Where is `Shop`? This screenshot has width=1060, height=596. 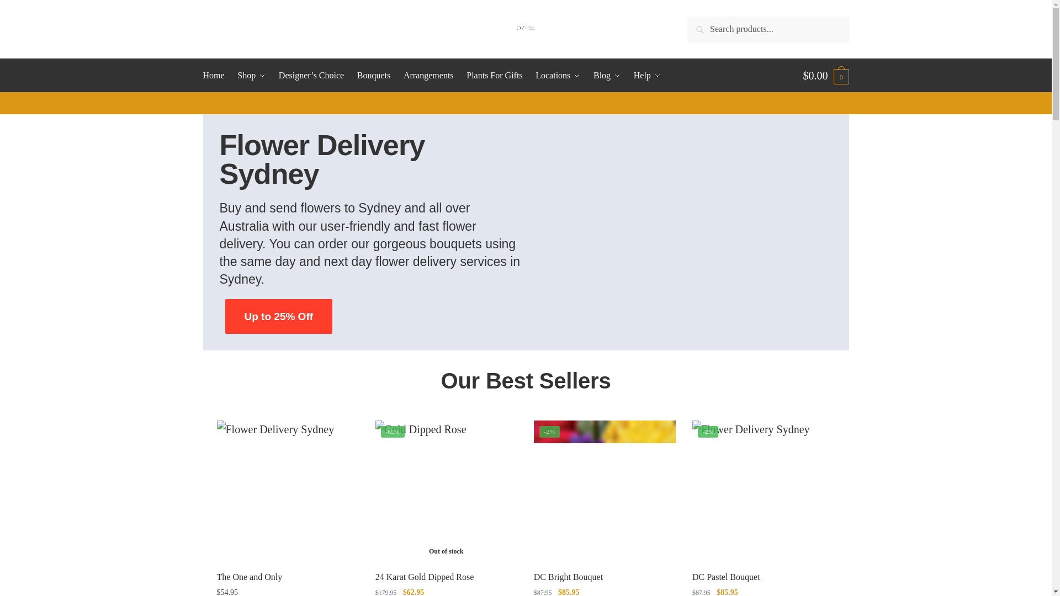 Shop is located at coordinates (251, 75).